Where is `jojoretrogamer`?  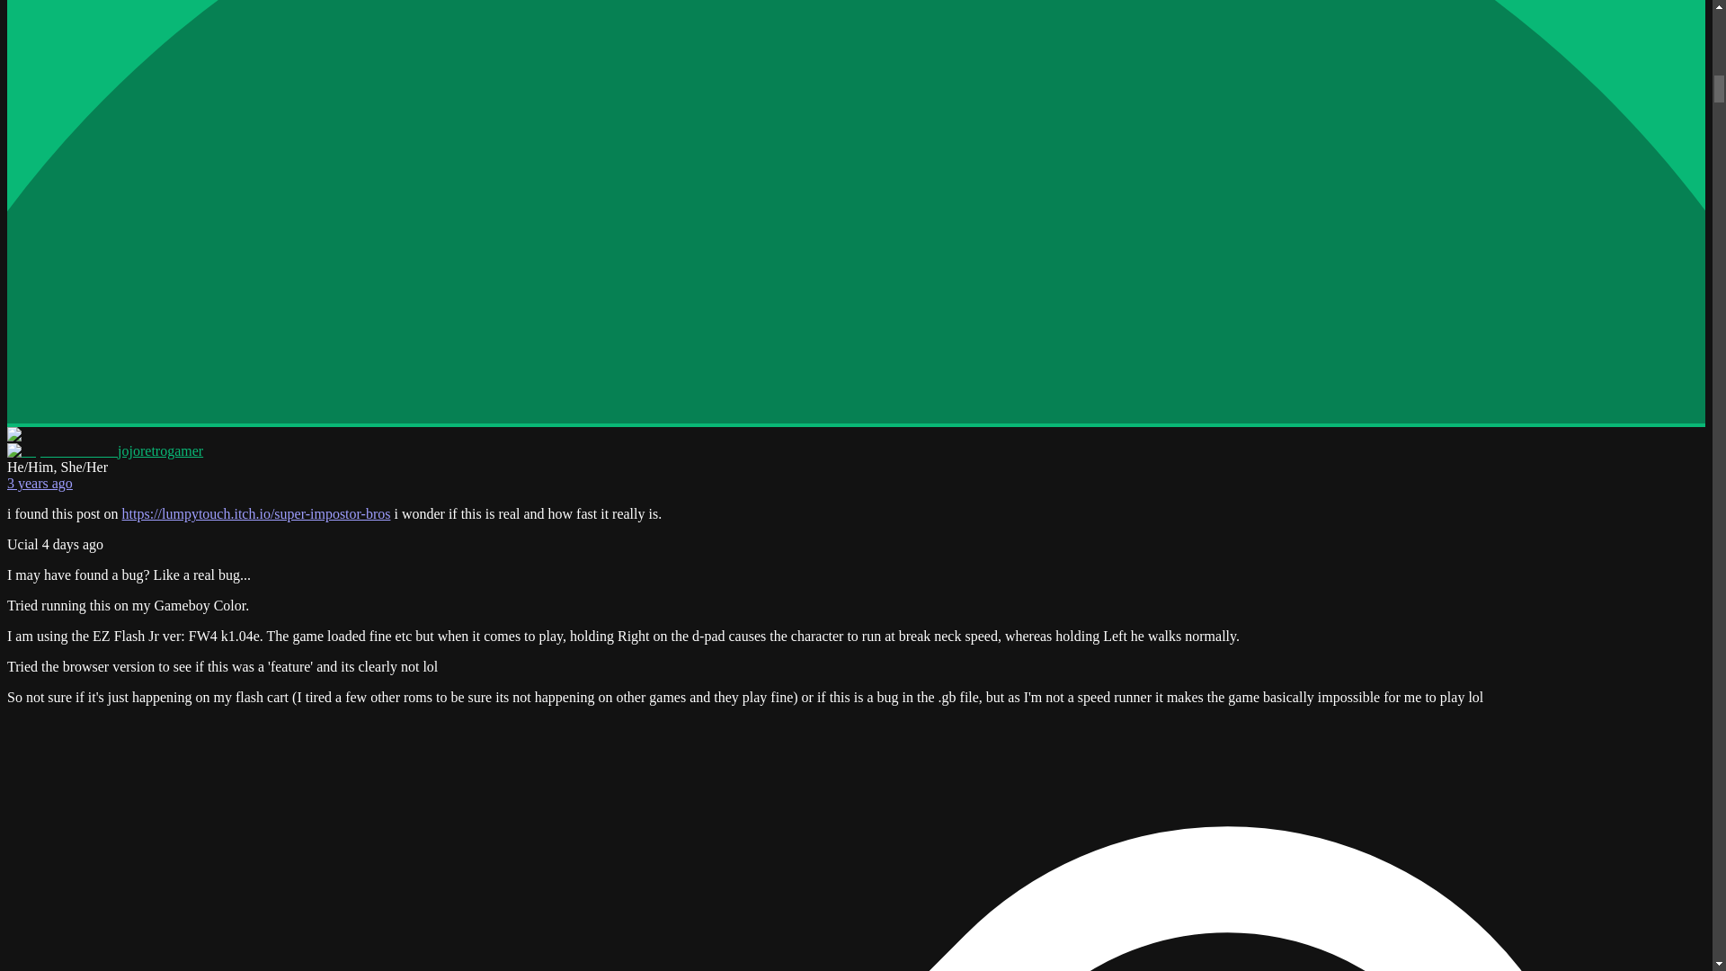
jojoretrogamer is located at coordinates (104, 450).